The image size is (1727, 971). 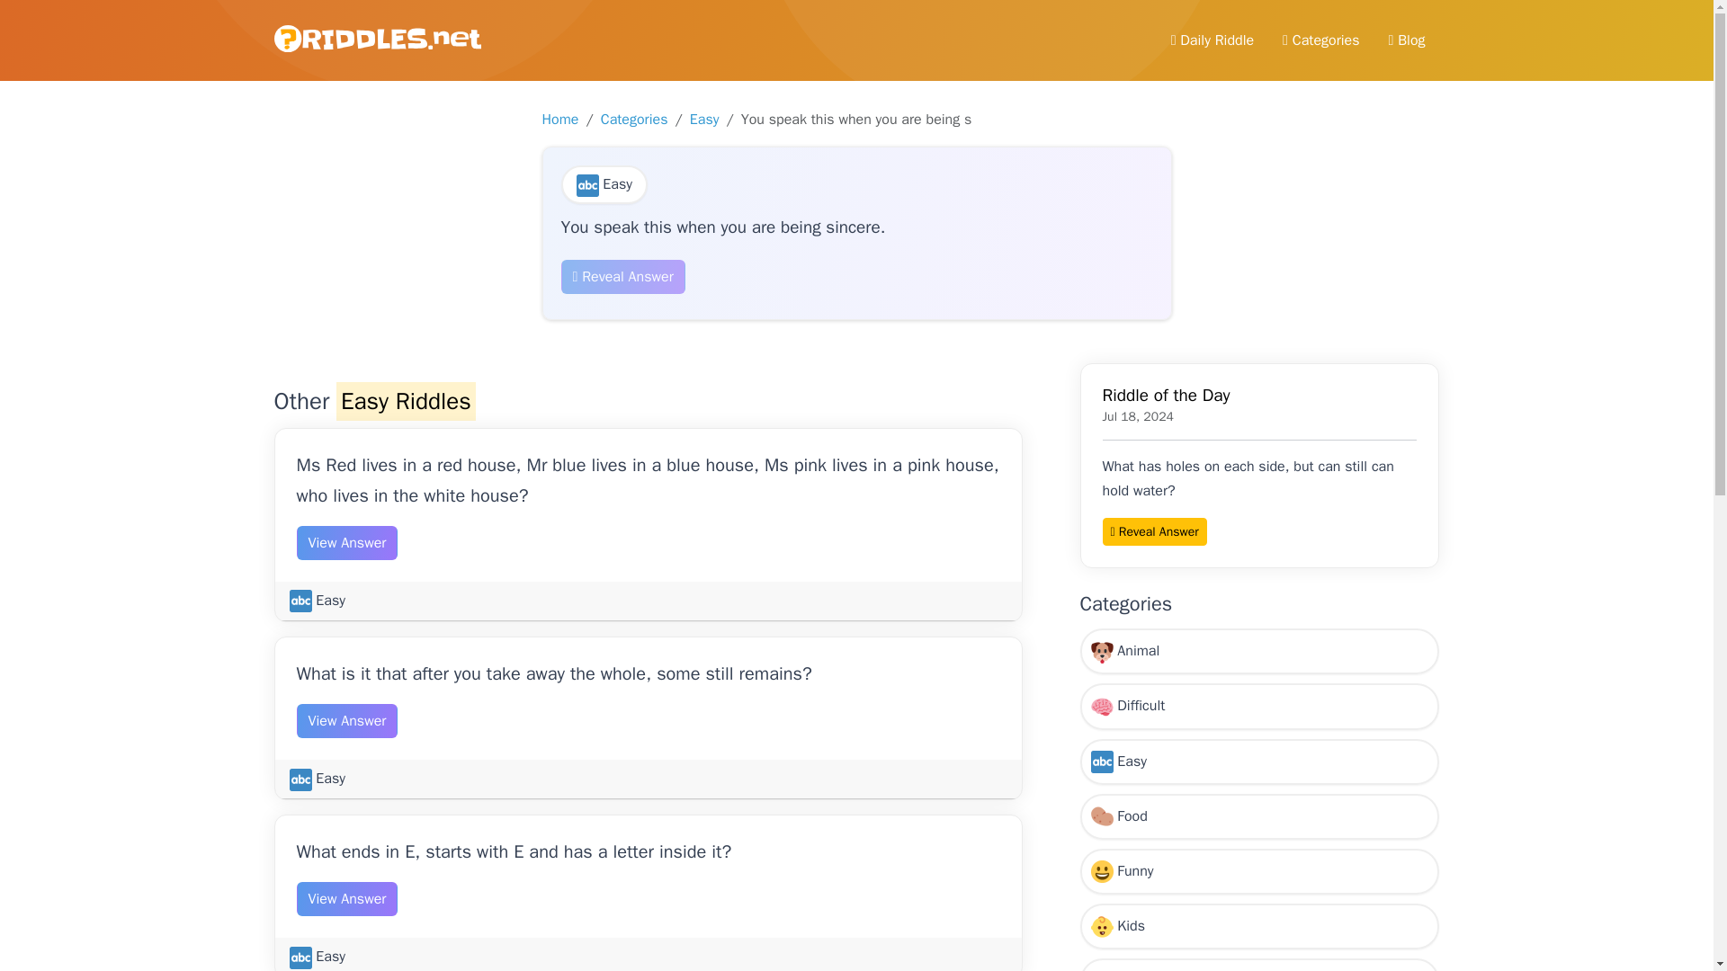 What do you see at coordinates (1259, 707) in the screenshot?
I see `Difficult` at bounding box center [1259, 707].